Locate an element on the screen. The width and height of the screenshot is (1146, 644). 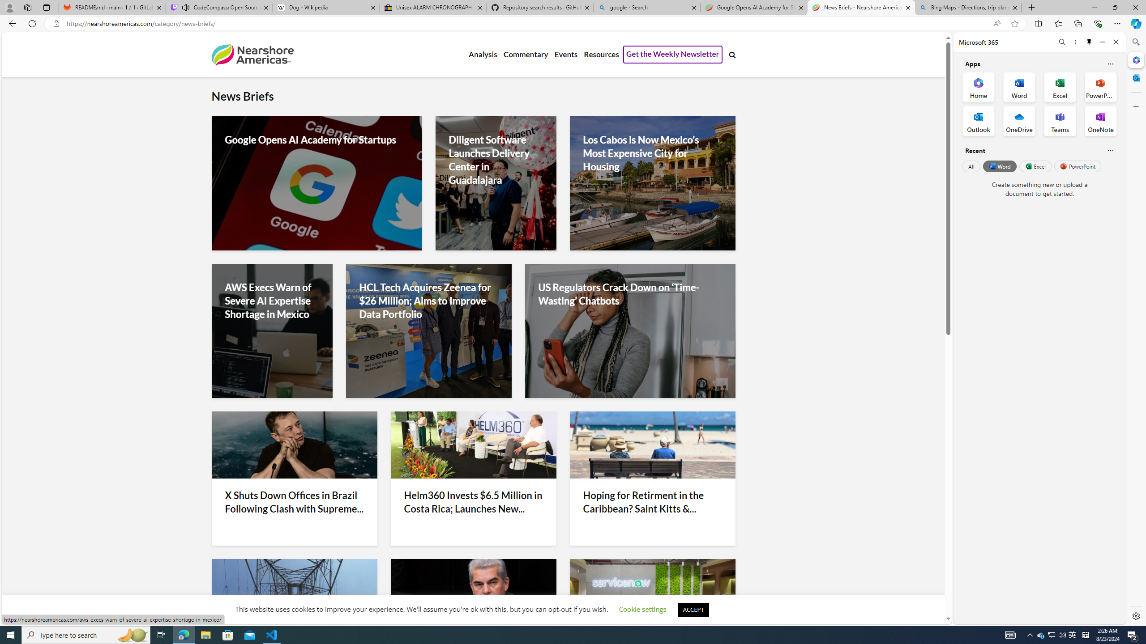
Google Opens AI Academy for Startups - Nearshore Americas is located at coordinates (754, 8).